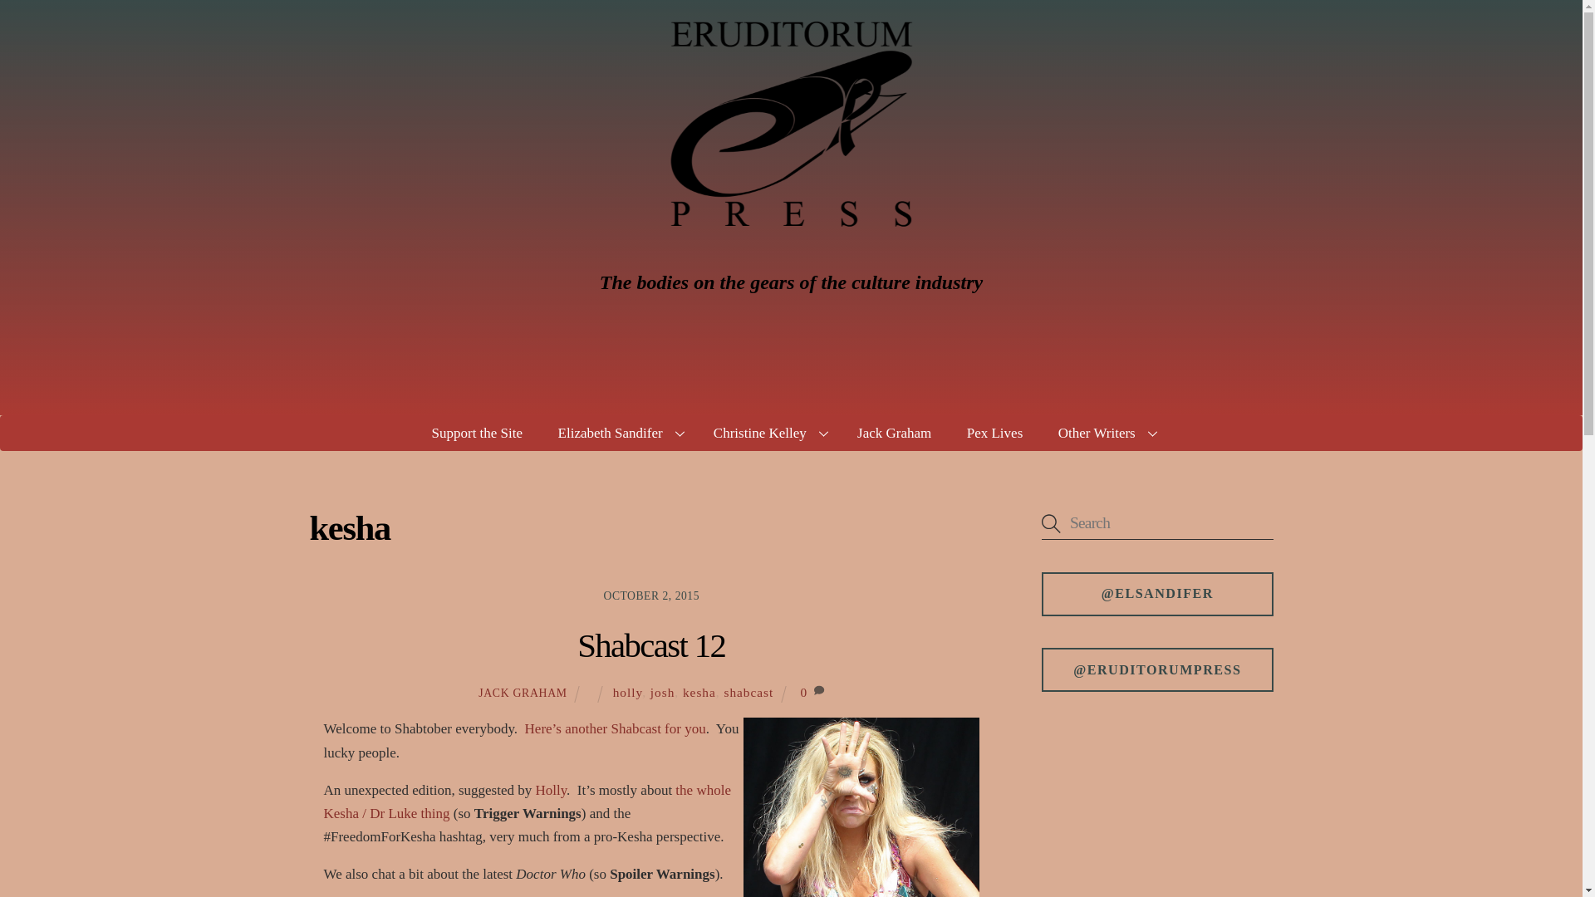 The width and height of the screenshot is (1595, 897). Describe the element at coordinates (894, 434) in the screenshot. I see `Jack Graham` at that location.